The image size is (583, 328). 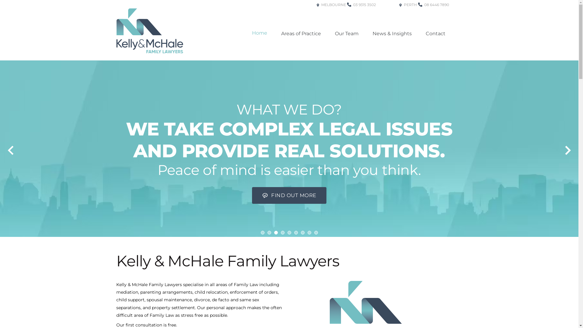 What do you see at coordinates (375, 194) in the screenshot?
I see `TALK TO US` at bounding box center [375, 194].